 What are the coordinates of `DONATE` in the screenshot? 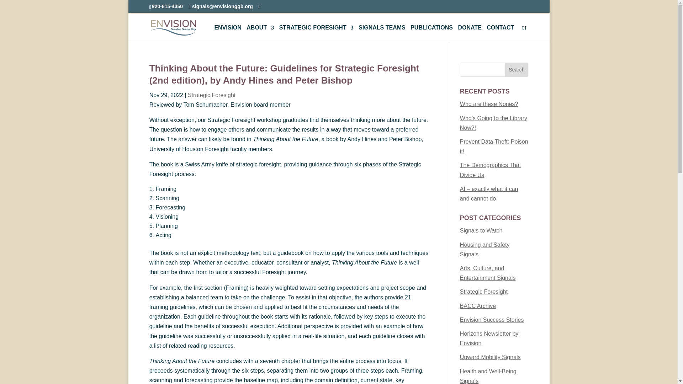 It's located at (470, 33).